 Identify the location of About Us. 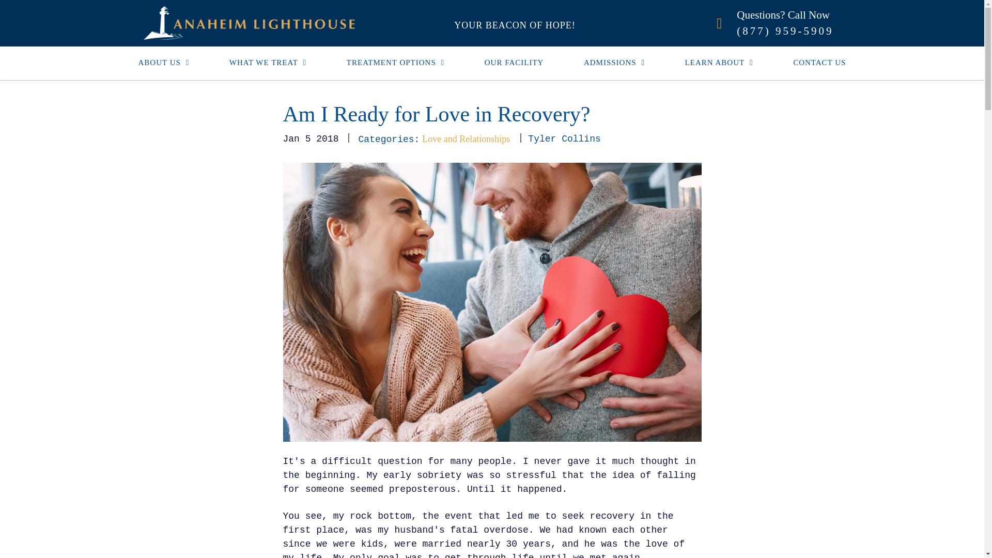
(169, 62).